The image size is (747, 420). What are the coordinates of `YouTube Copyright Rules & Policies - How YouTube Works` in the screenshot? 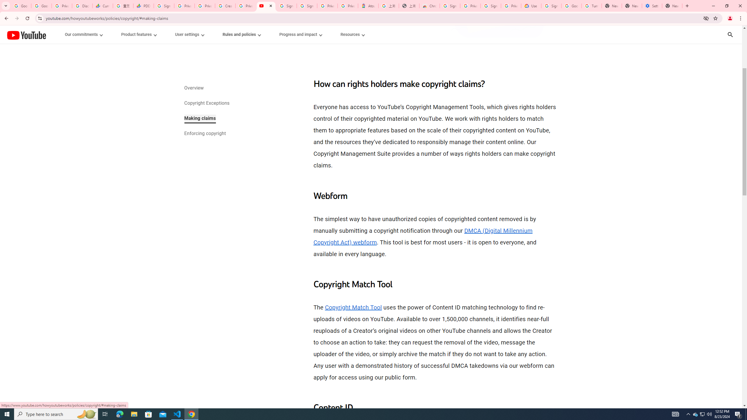 It's located at (266, 6).